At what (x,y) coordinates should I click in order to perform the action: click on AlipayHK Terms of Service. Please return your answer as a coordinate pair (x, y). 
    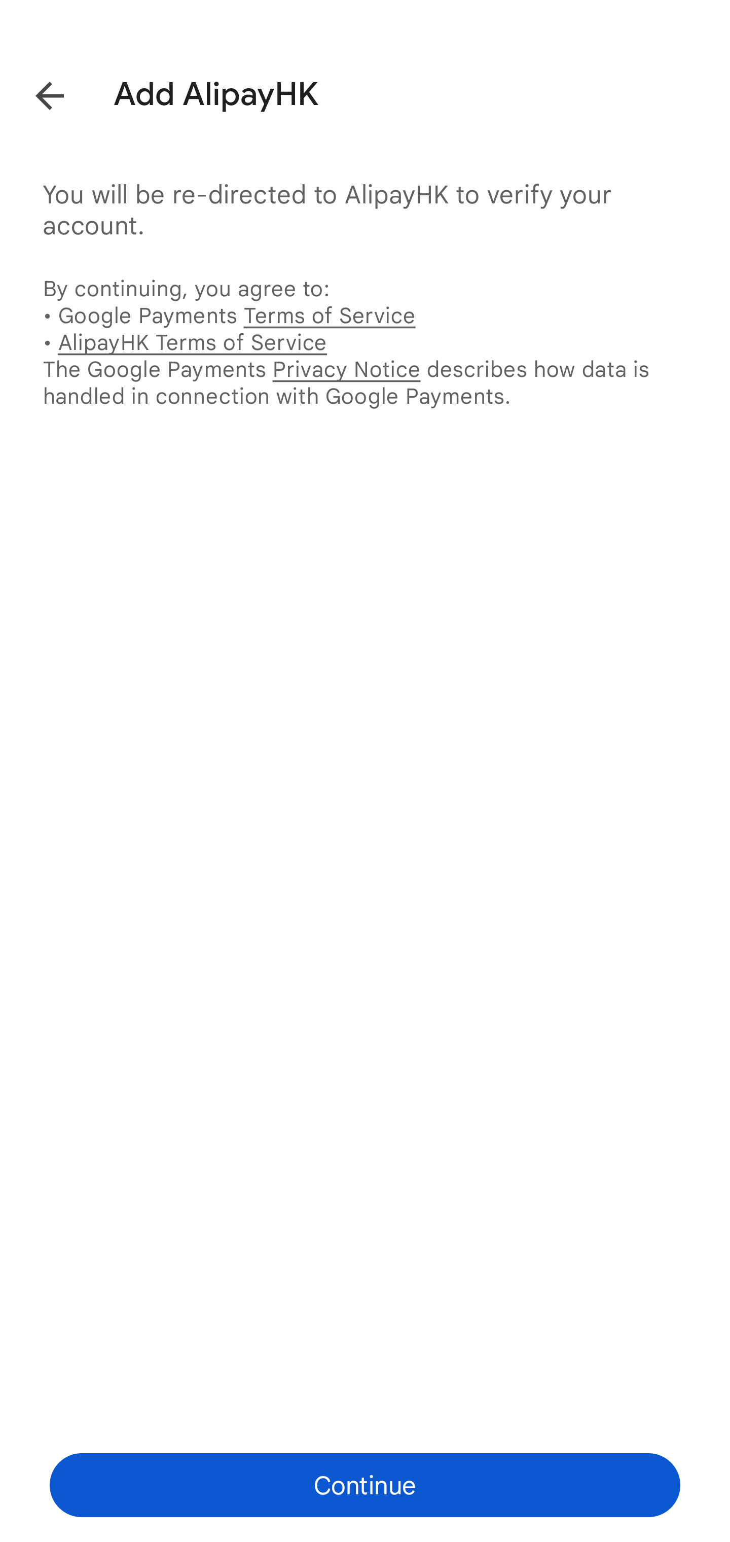
    Looking at the image, I should click on (192, 342).